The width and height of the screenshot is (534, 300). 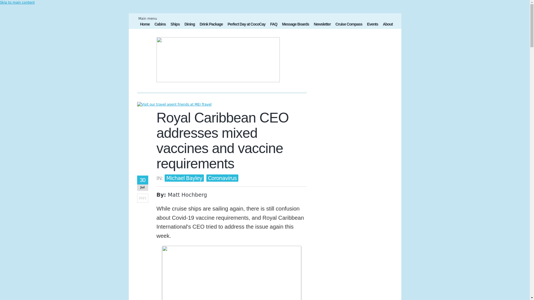 I want to click on Royal Caribbean Blog newsletter, so click(x=322, y=25).